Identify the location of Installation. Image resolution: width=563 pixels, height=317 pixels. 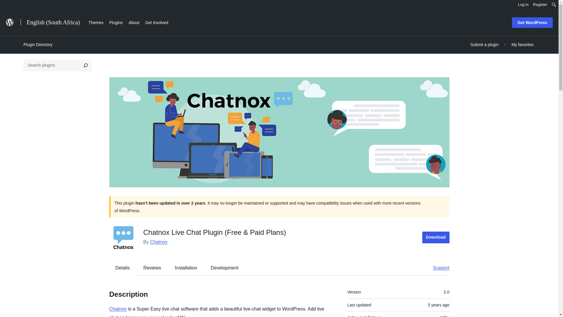
(186, 268).